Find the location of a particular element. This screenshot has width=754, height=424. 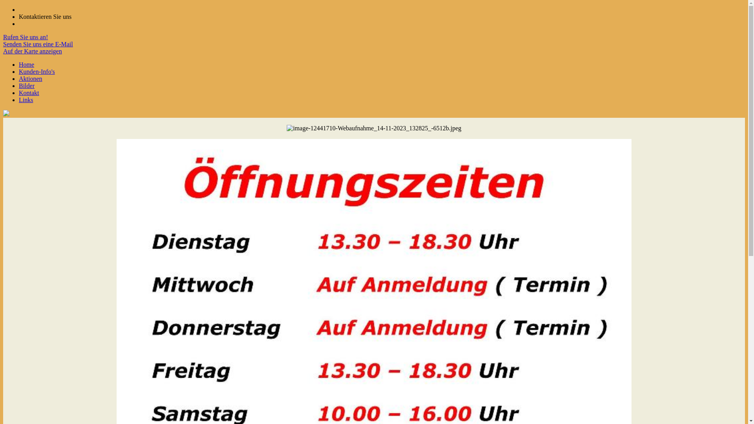

Links is located at coordinates (26, 100).